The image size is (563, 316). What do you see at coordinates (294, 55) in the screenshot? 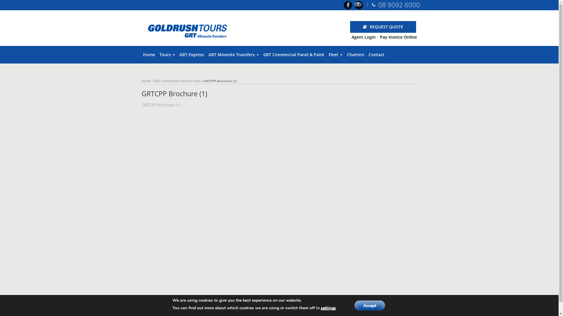
I see `GRT Commercial Panel & Paint` at bounding box center [294, 55].